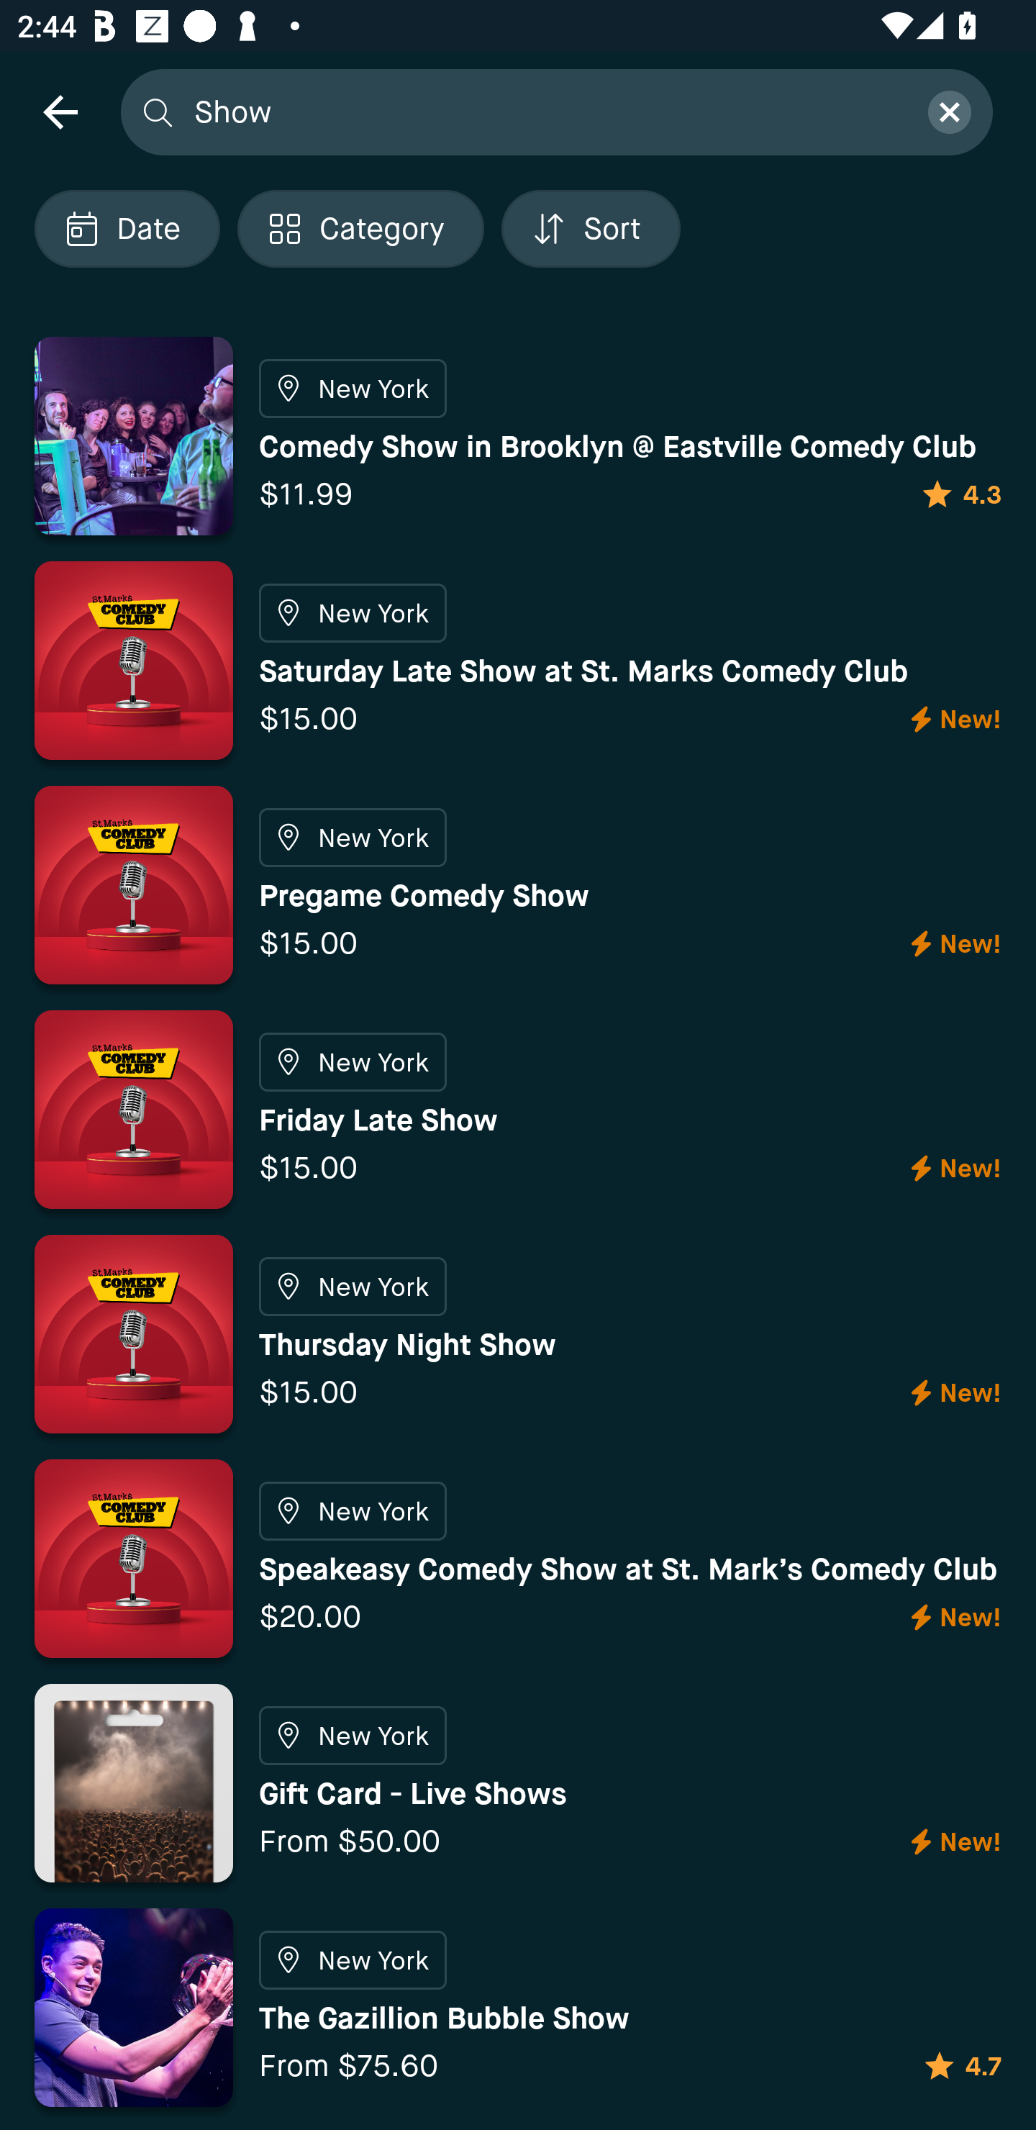  I want to click on navigation icon, so click(60, 111).